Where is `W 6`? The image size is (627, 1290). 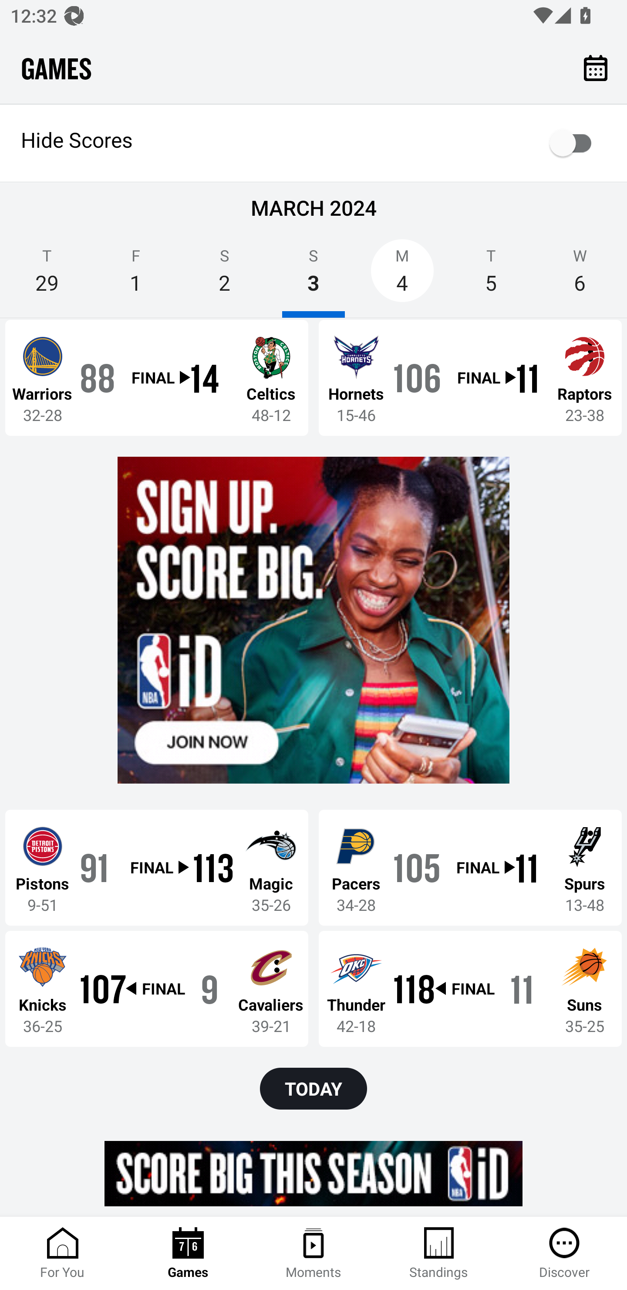
W 6 is located at coordinates (580, 275).